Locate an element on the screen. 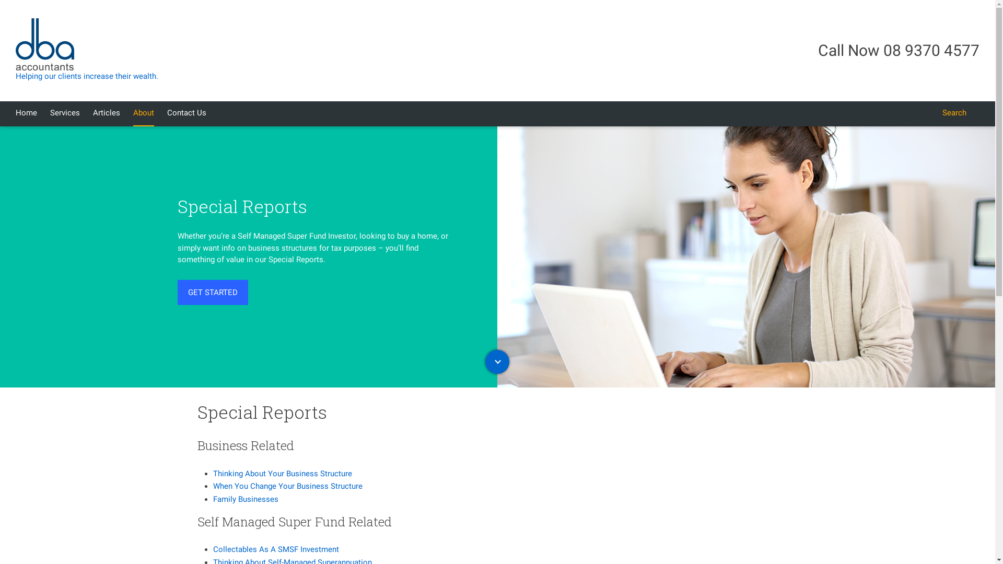 This screenshot has height=564, width=1003. Services is located at coordinates (65, 114).